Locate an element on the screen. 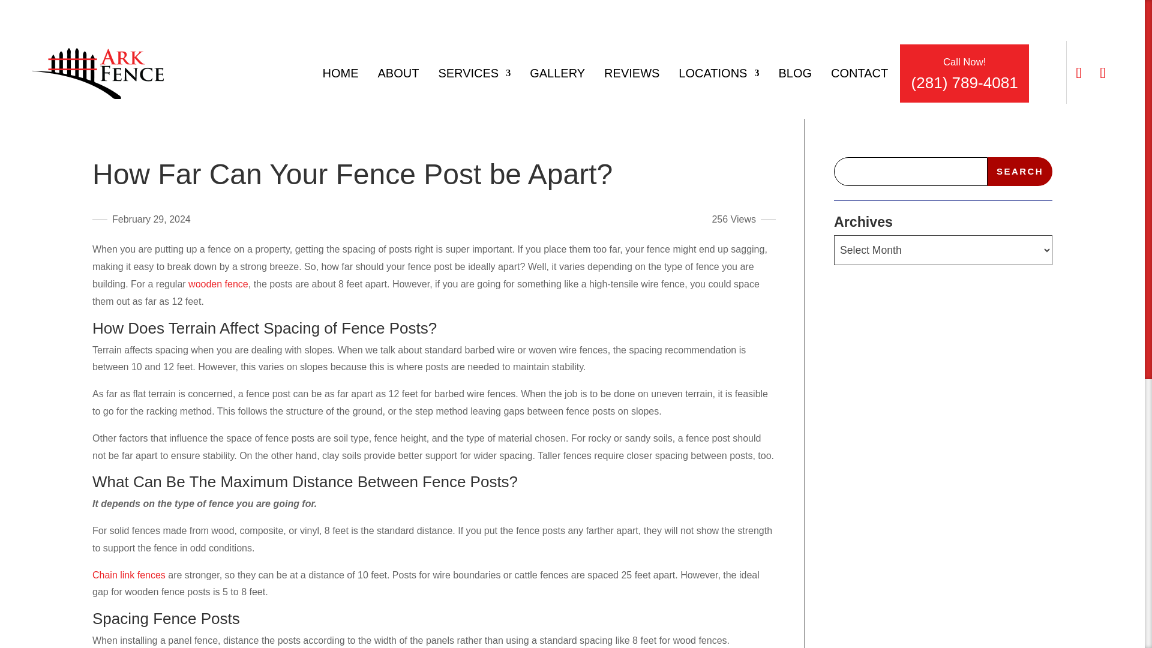 This screenshot has height=648, width=1152. BLOG is located at coordinates (795, 76).